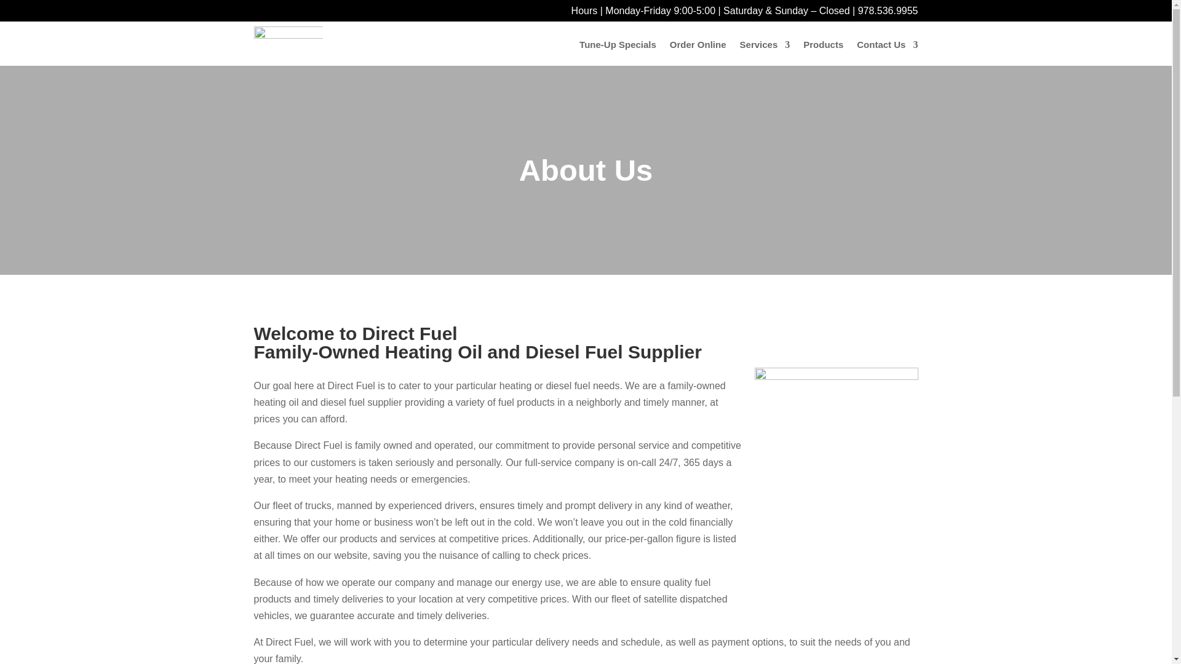 The image size is (1181, 664). What do you see at coordinates (288, 42) in the screenshot?
I see `directfuel-logo` at bounding box center [288, 42].